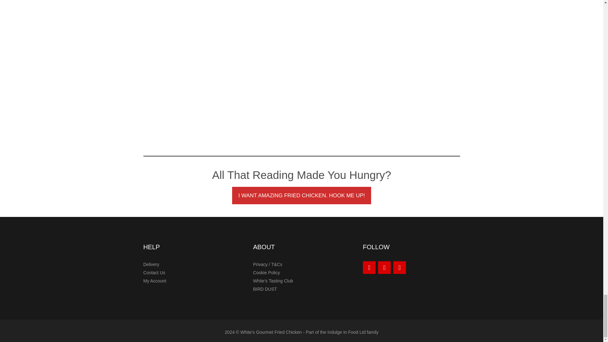 This screenshot has width=608, height=342. I want to click on Facebook, so click(400, 268).